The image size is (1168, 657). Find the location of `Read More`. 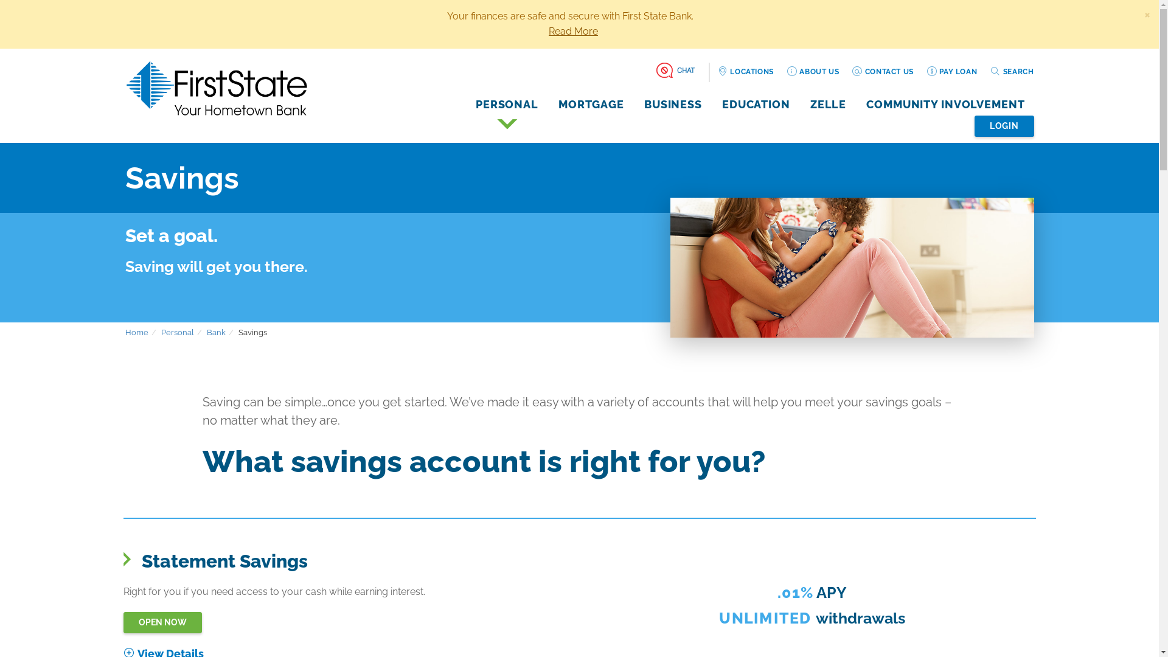

Read More is located at coordinates (573, 32).